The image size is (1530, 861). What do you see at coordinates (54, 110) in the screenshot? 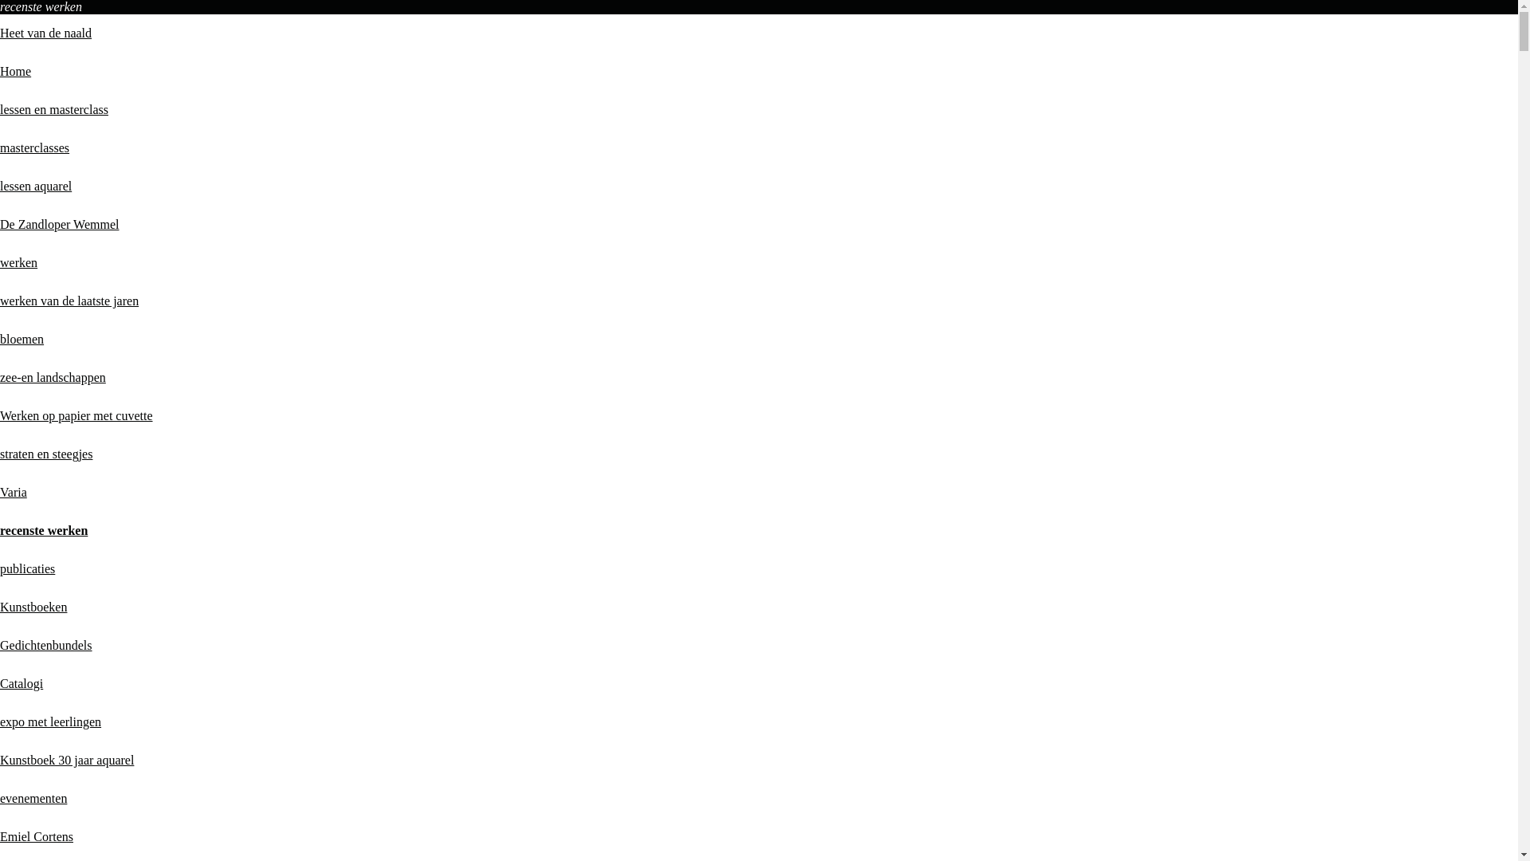
I see `lessen en masterclass` at bounding box center [54, 110].